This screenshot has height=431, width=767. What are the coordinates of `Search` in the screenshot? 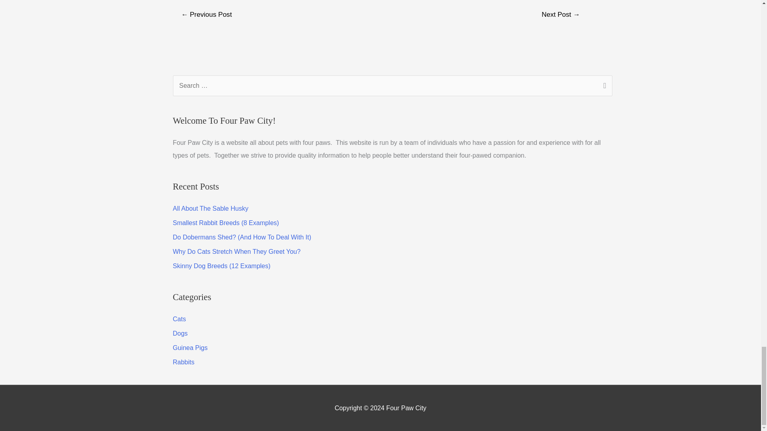 It's located at (603, 87).